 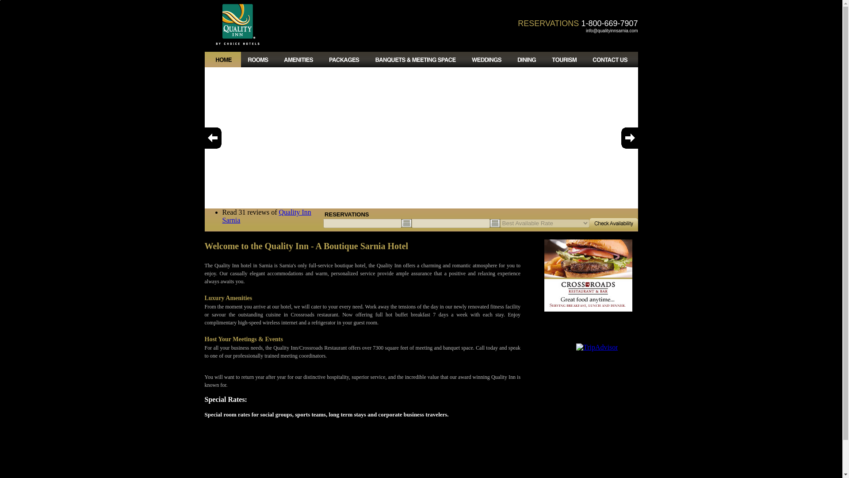 What do you see at coordinates (215, 138) in the screenshot?
I see `Previous Image` at bounding box center [215, 138].